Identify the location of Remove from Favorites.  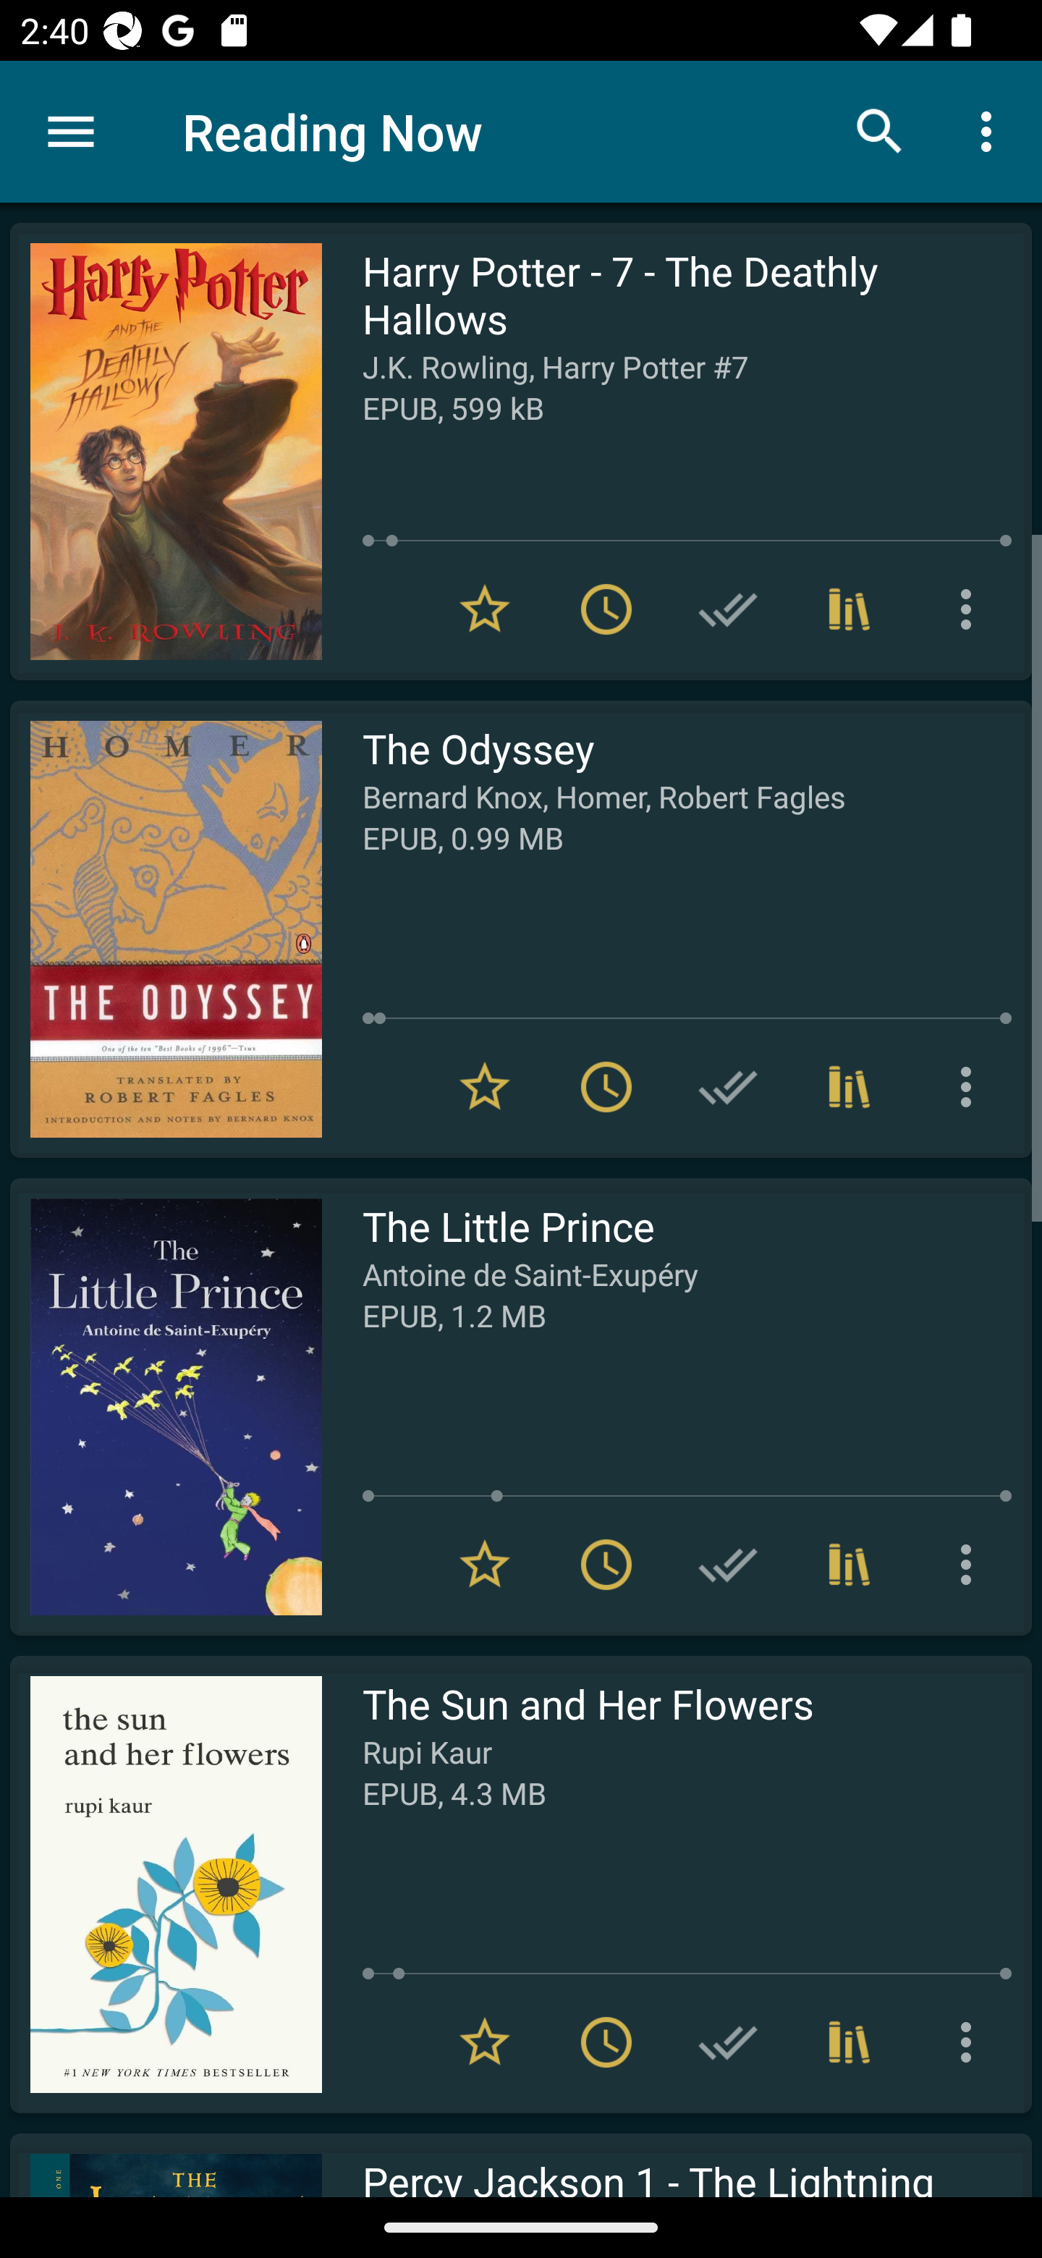
(485, 2042).